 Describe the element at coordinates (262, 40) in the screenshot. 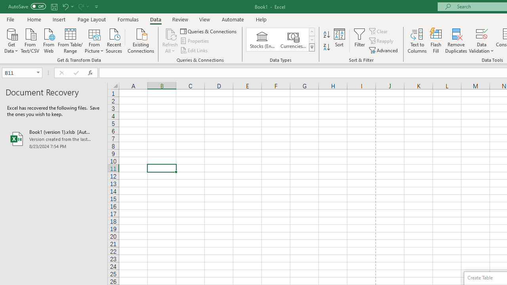

I see `Stocks (English)` at that location.